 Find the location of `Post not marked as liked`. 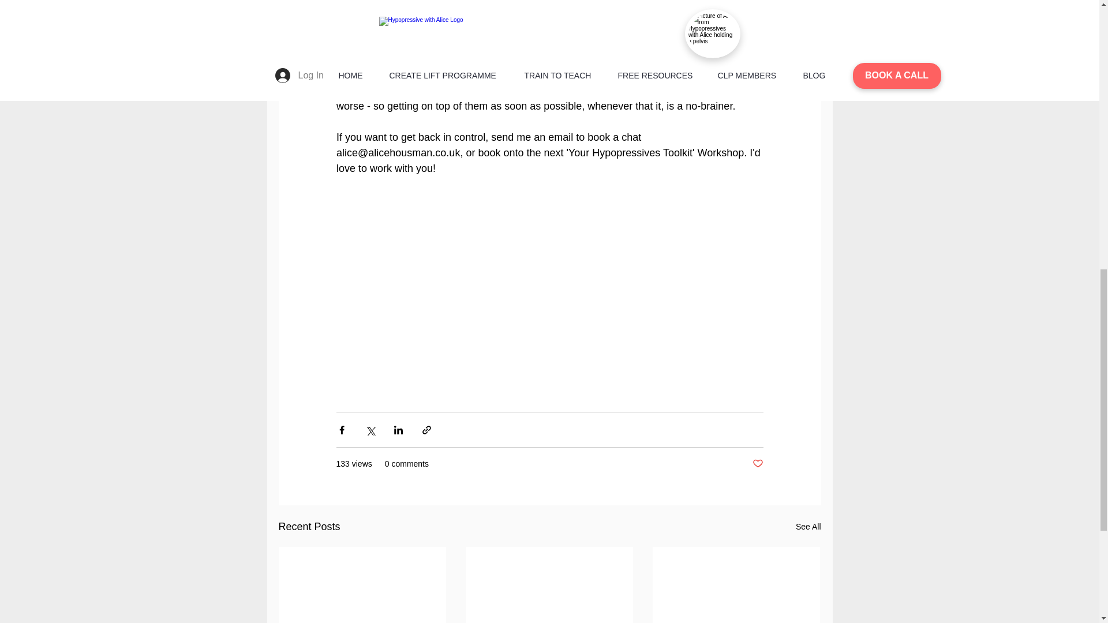

Post not marked as liked is located at coordinates (757, 464).